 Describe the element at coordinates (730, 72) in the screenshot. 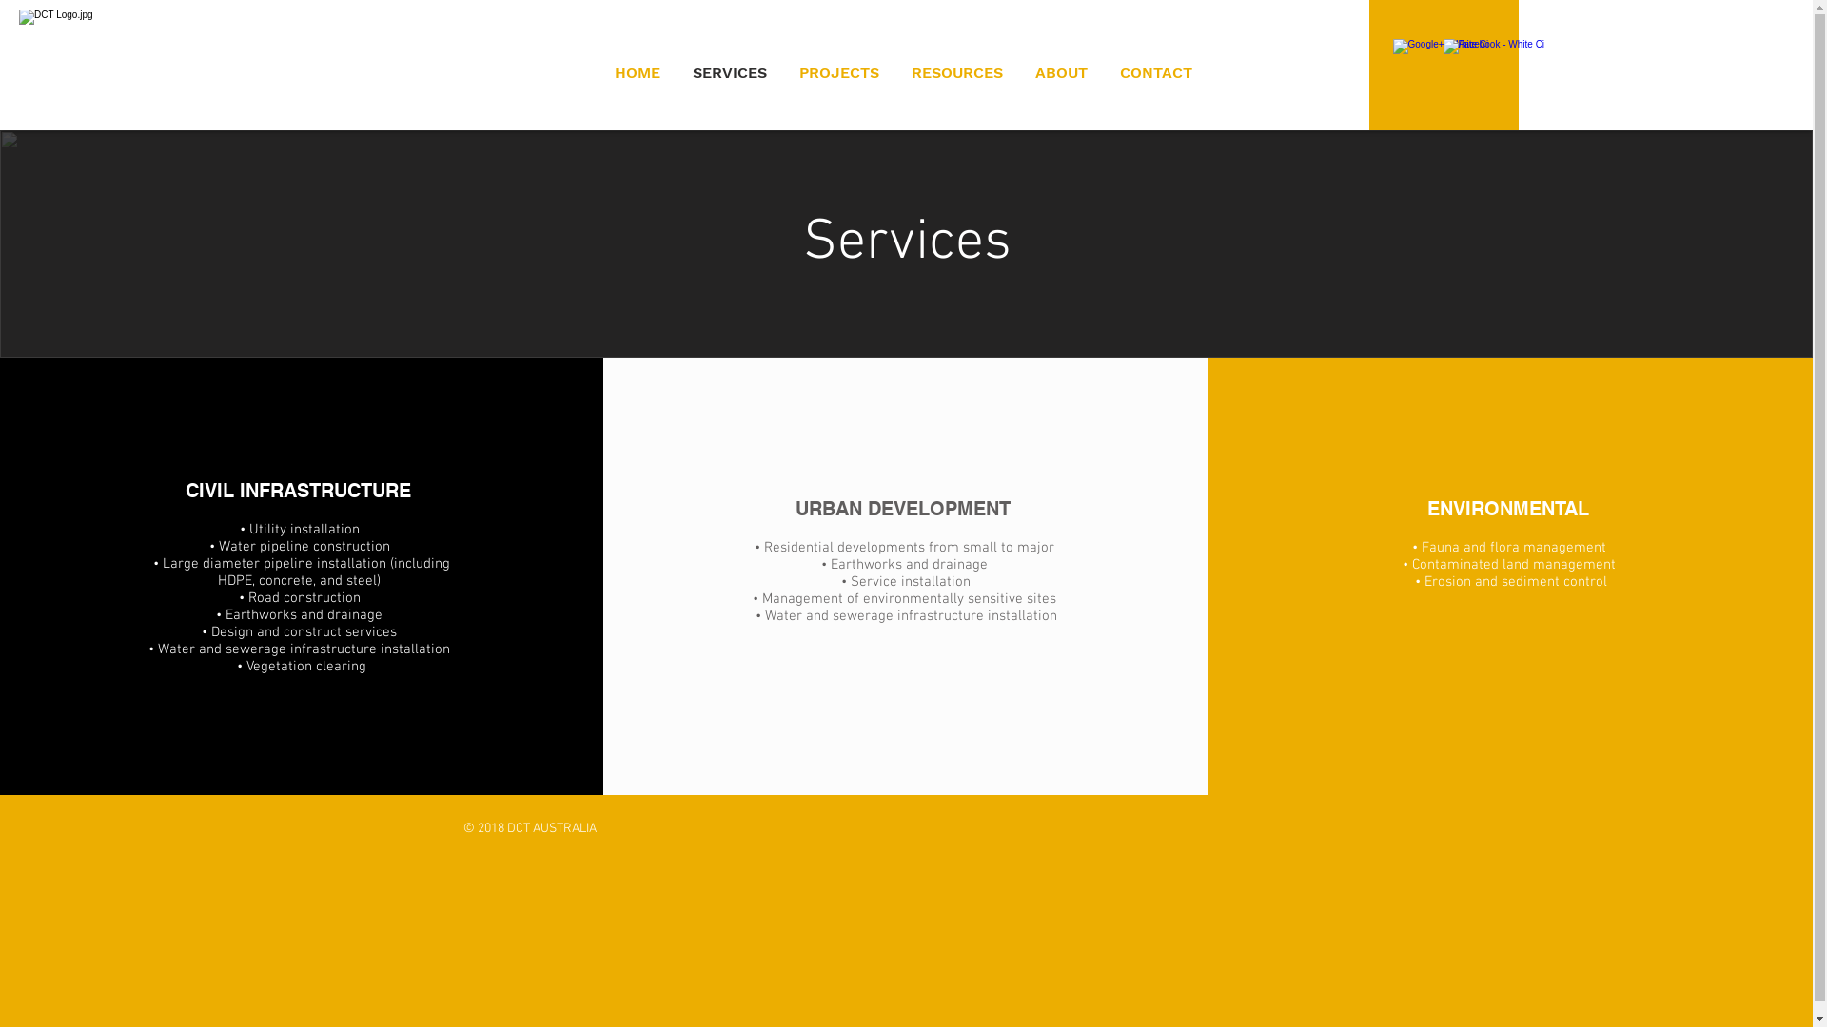

I see `SERVICES` at that location.